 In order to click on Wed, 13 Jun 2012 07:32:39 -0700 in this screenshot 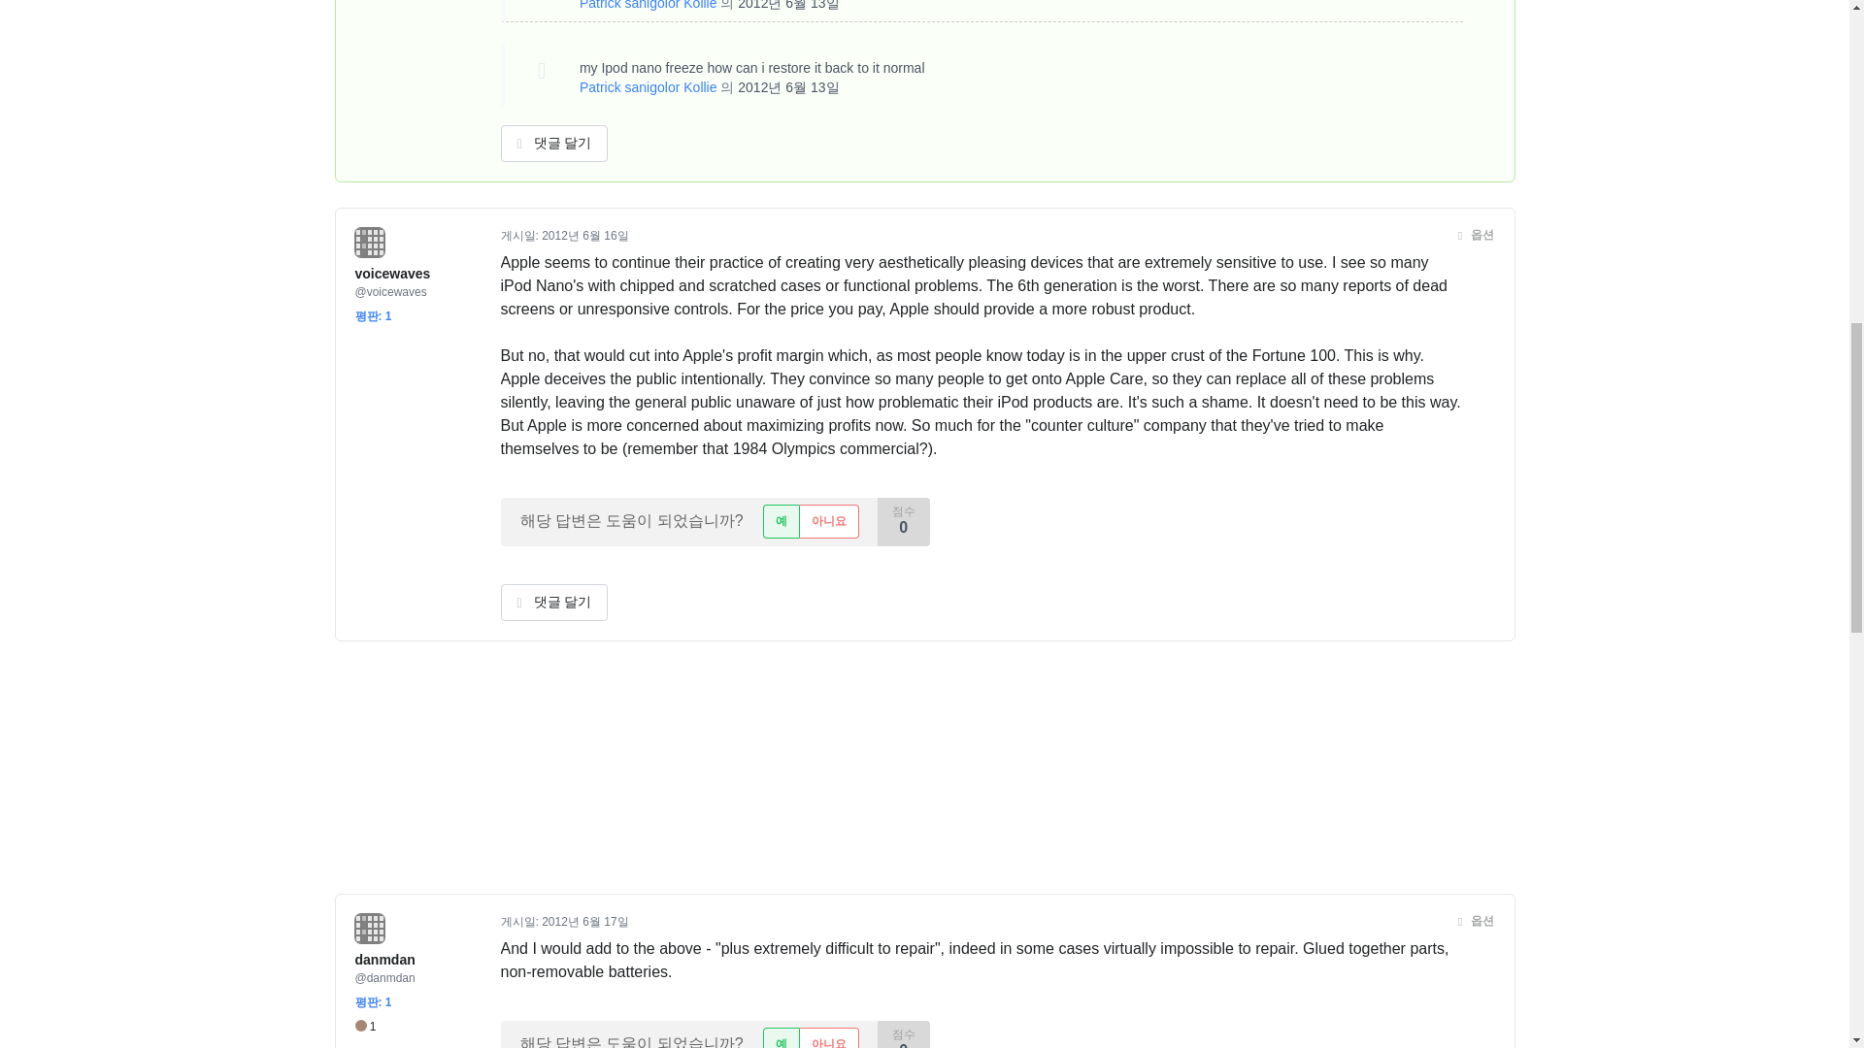, I will do `click(788, 87)`.